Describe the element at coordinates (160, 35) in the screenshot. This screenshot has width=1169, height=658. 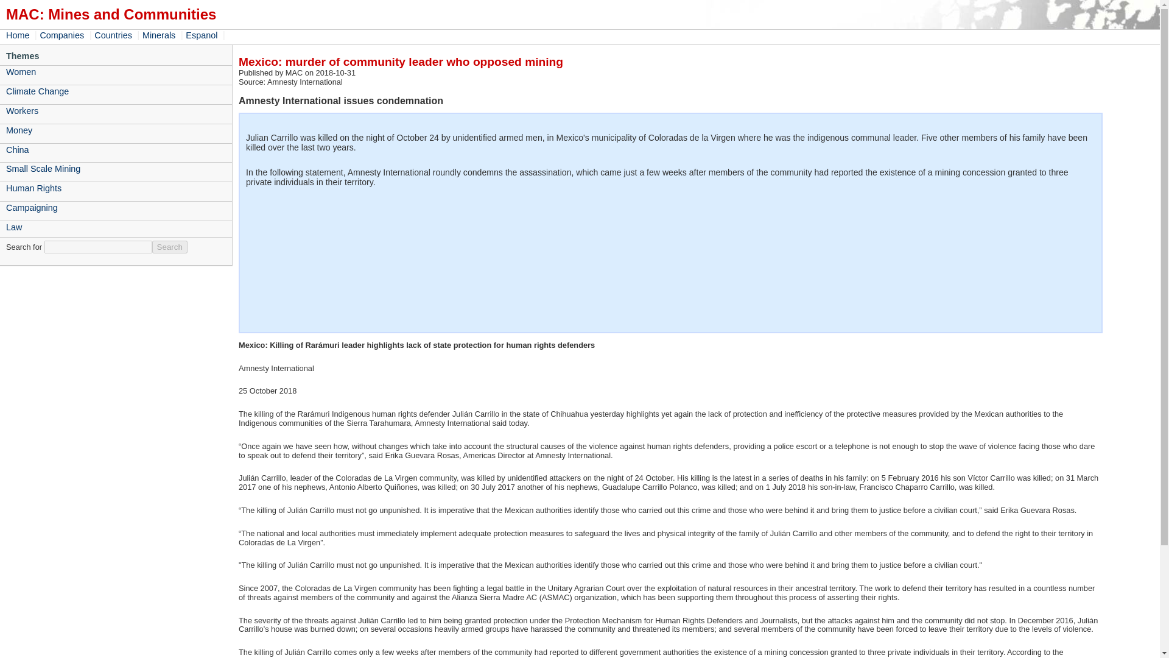
I see `Minerals` at that location.